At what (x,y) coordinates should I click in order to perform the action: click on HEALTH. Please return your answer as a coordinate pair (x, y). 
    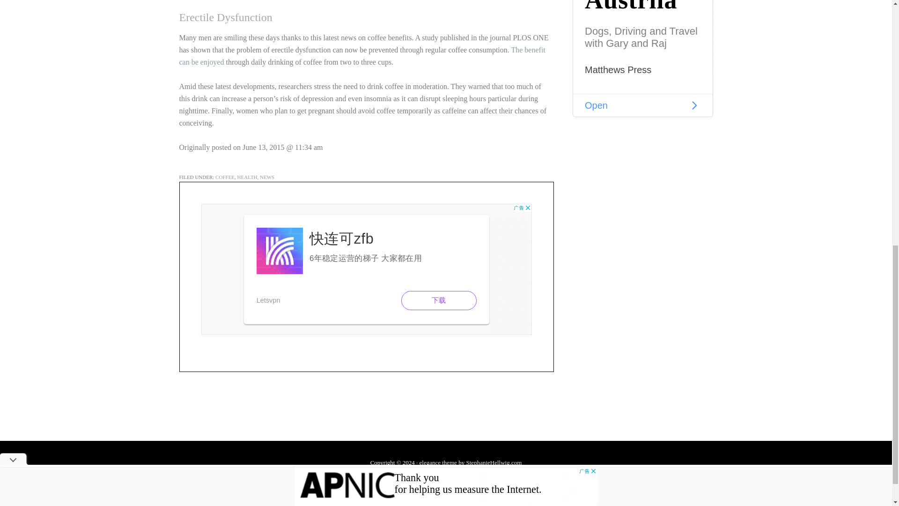
    Looking at the image, I should click on (247, 177).